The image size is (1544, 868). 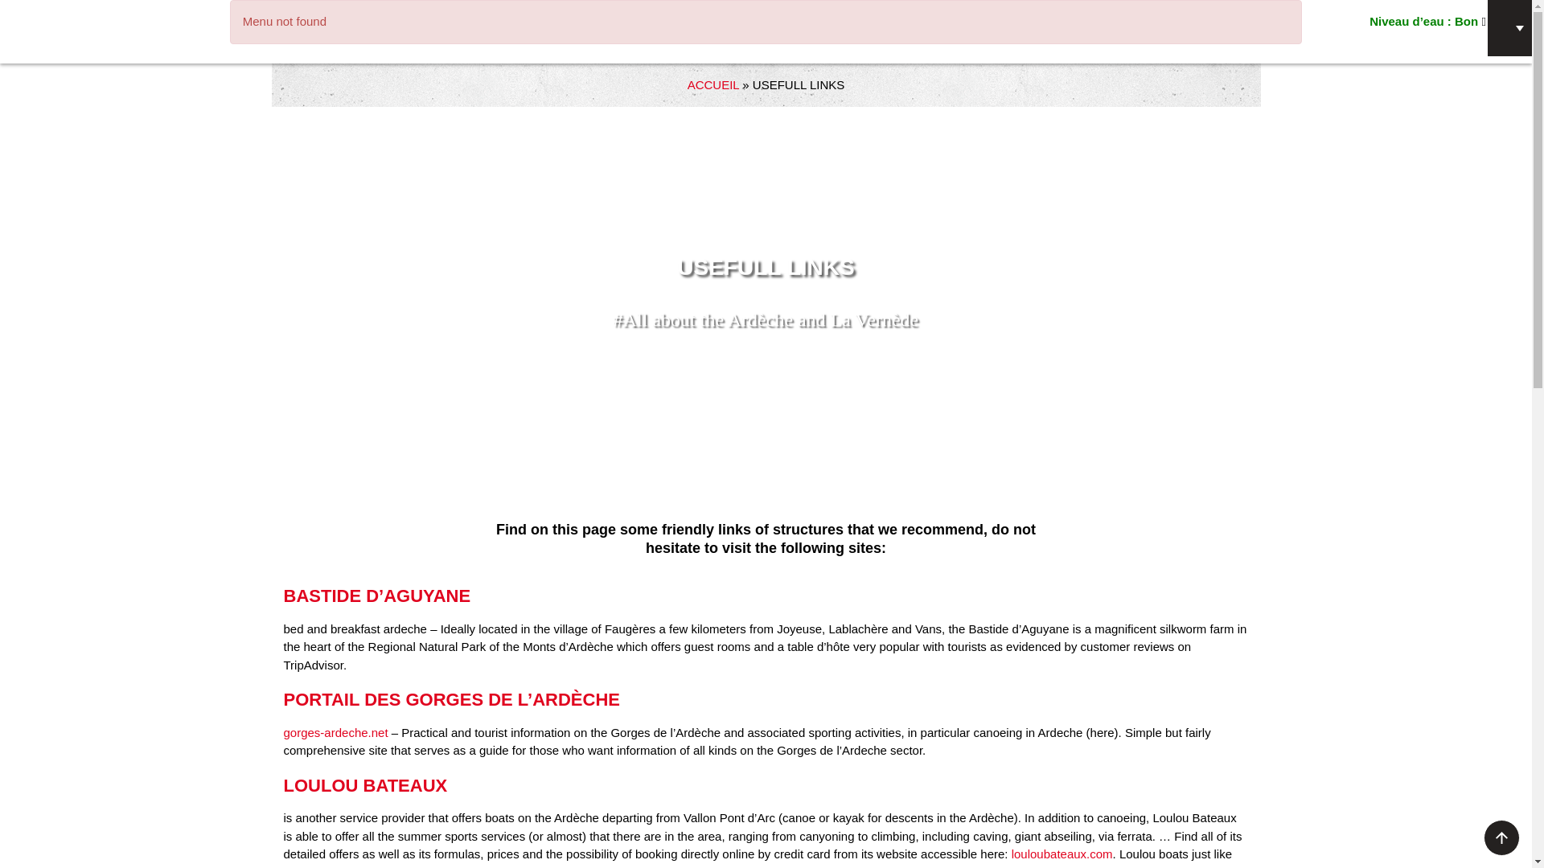 I want to click on To Top, so click(x=1502, y=837).